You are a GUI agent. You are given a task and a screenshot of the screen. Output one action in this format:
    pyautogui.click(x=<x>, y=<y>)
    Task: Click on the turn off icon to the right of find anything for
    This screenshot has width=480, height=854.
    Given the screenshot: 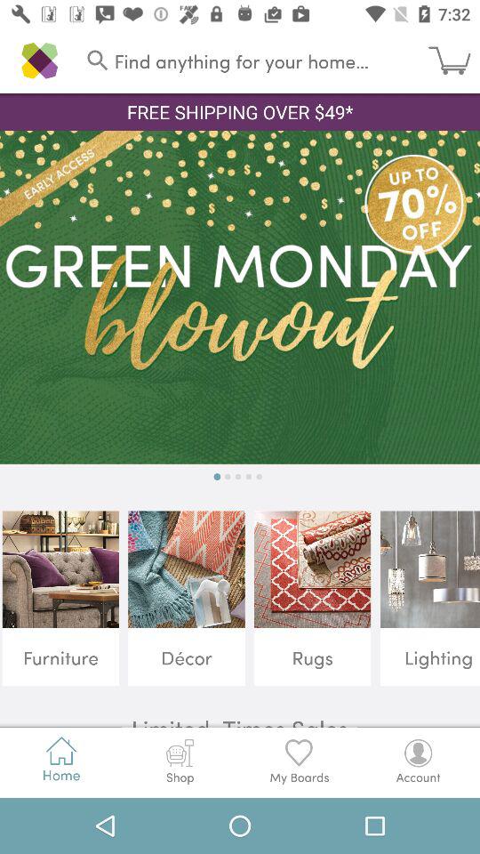 What is the action you would take?
    pyautogui.click(x=454, y=60)
    